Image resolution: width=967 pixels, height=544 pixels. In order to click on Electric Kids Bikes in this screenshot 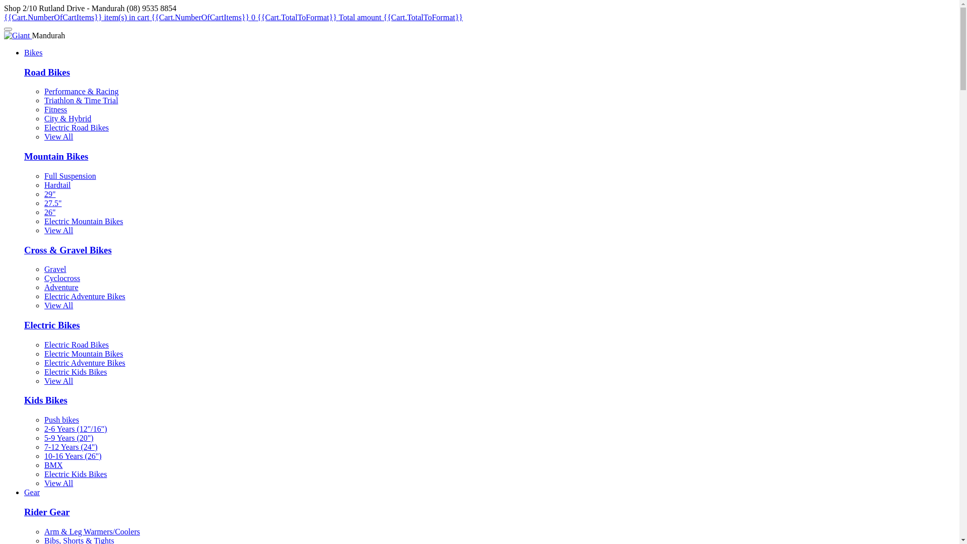, I will do `click(76, 372)`.